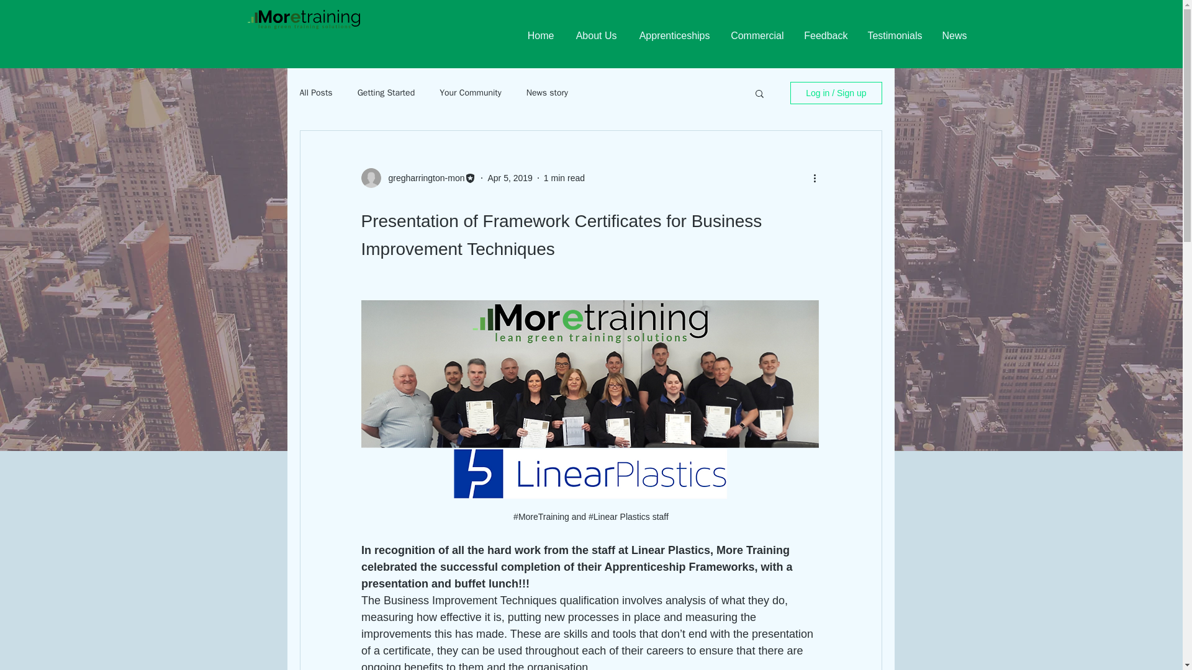 This screenshot has width=1192, height=670. I want to click on Apprenticeships, so click(672, 36).